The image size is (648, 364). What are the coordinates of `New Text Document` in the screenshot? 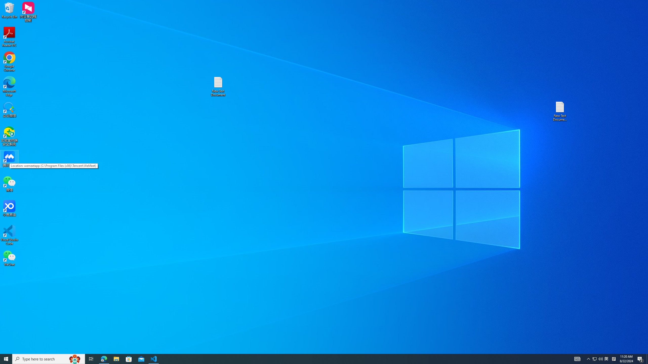 It's located at (606, 359).